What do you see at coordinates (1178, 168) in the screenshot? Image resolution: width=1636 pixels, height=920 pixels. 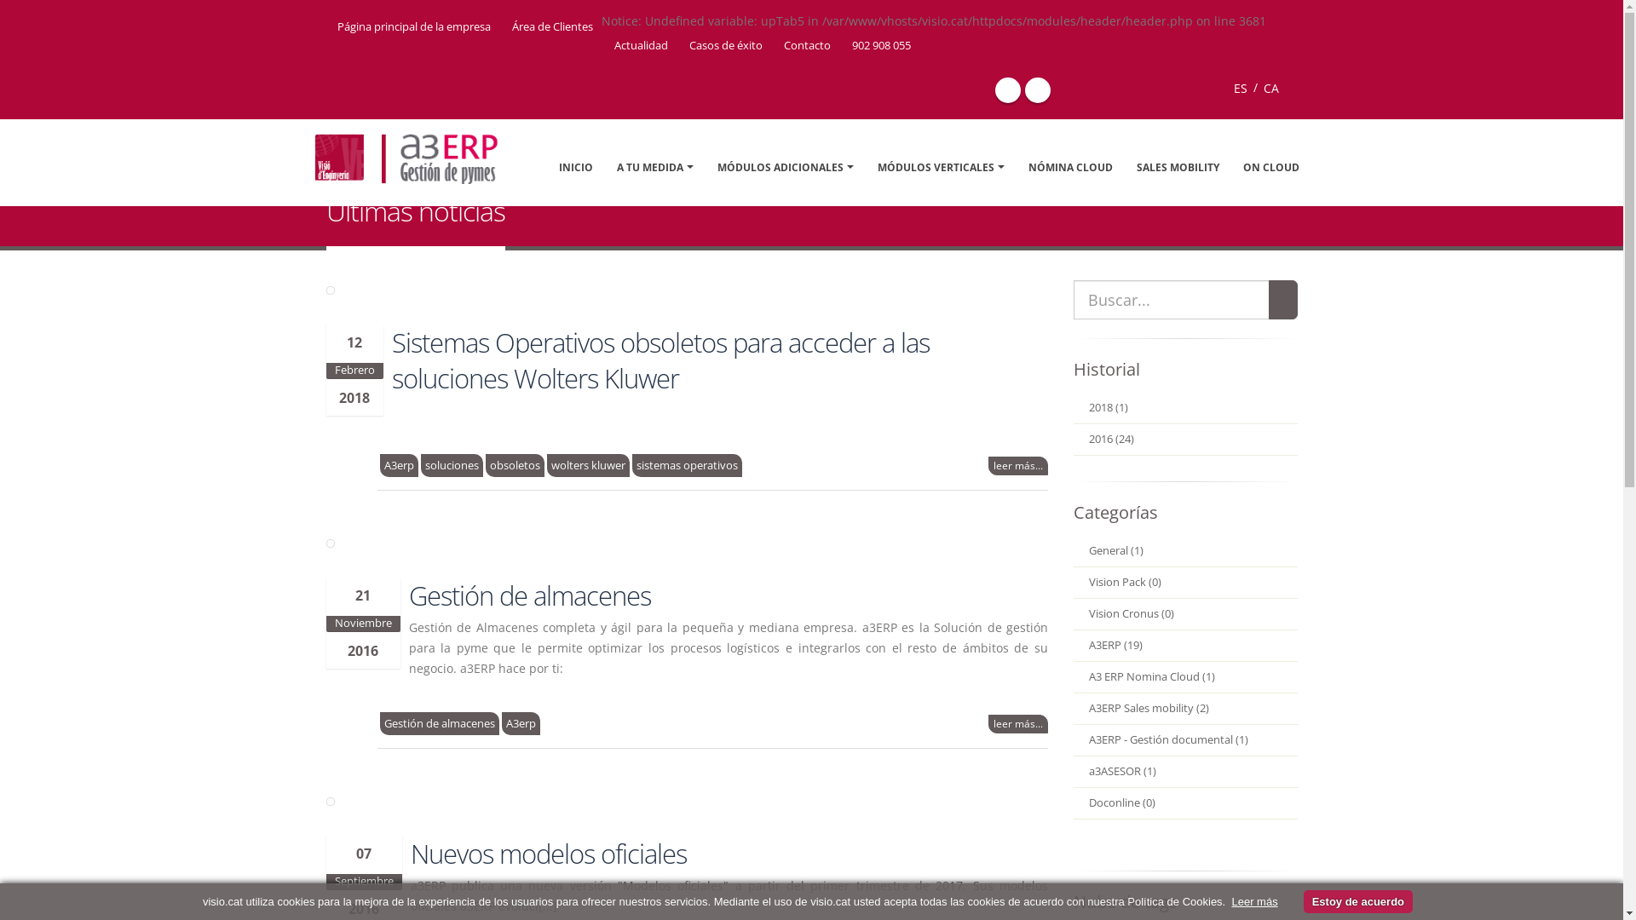 I see `SALES MOBILITY` at bounding box center [1178, 168].